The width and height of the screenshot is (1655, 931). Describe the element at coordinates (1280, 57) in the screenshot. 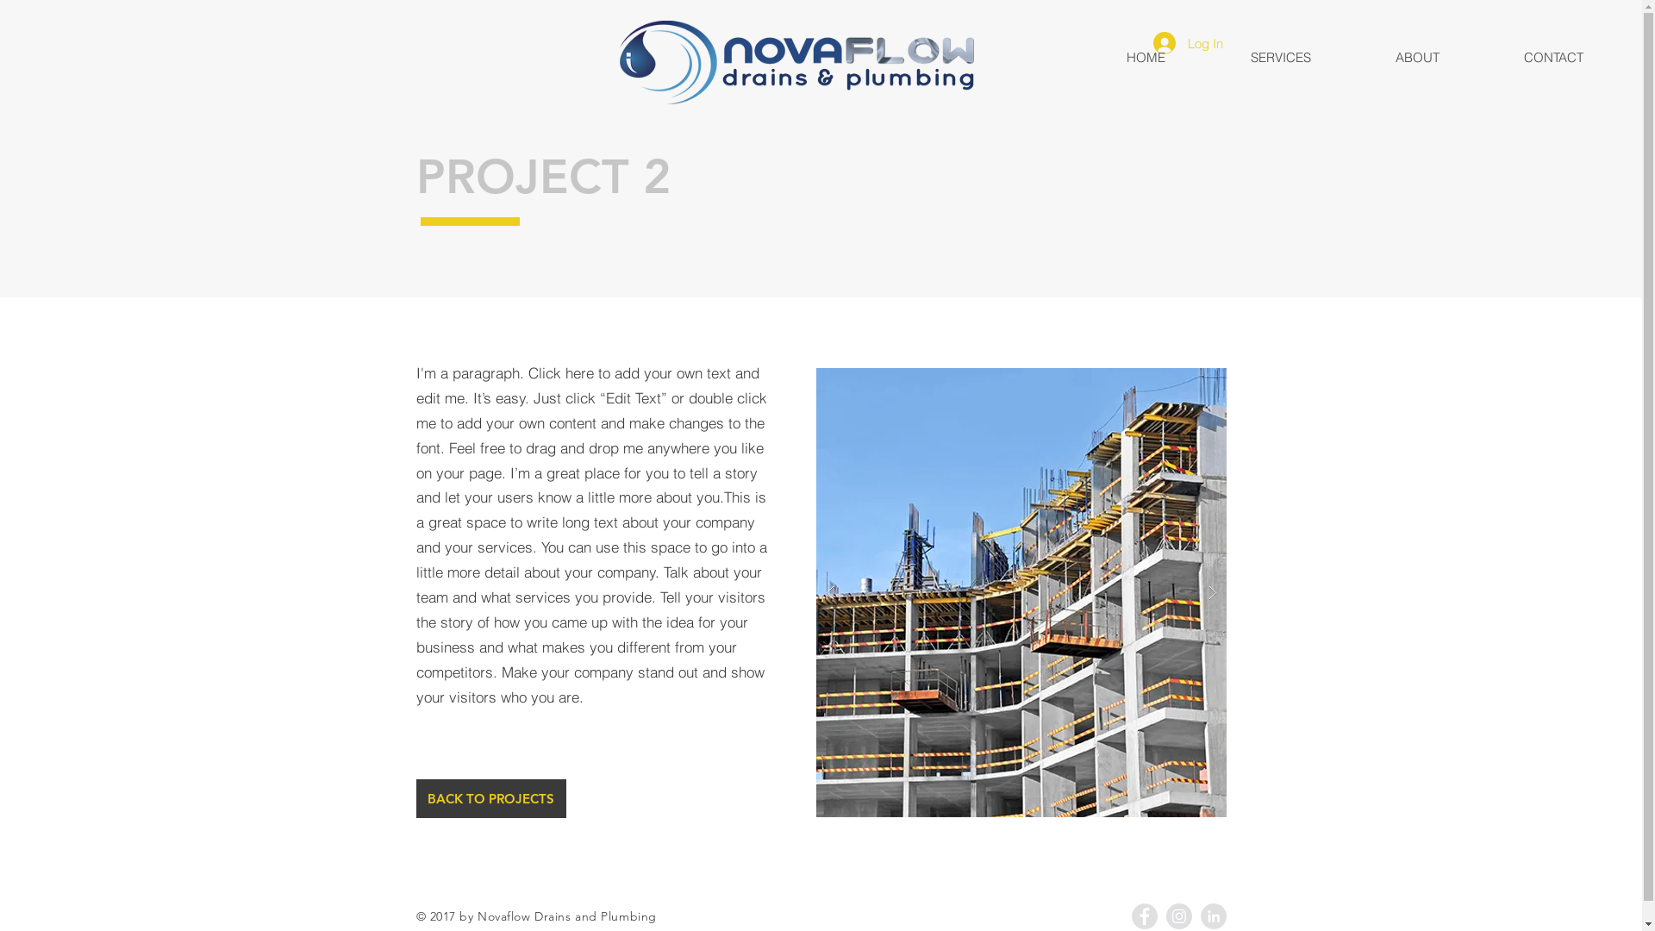

I see `SERVICES` at that location.